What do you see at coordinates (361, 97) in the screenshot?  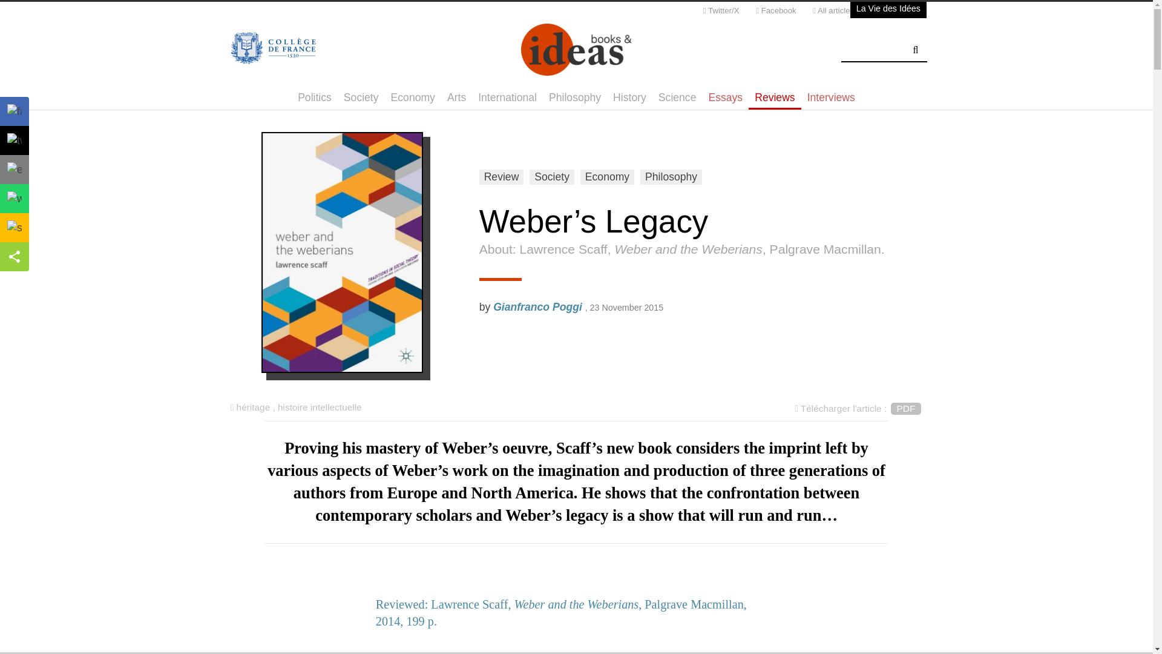 I see `Society` at bounding box center [361, 97].